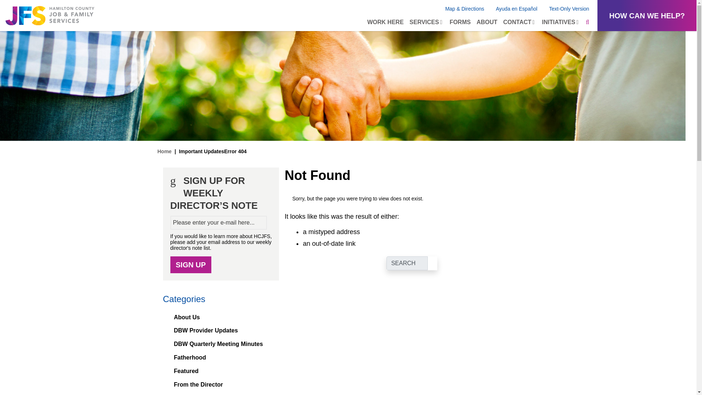  I want to click on About, so click(486, 22).